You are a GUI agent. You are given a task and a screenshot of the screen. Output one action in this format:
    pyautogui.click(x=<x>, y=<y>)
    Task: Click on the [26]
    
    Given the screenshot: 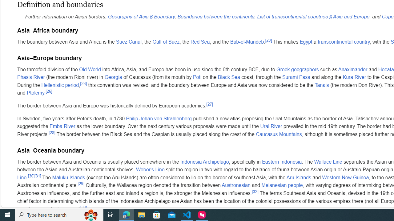 What is the action you would take?
    pyautogui.click(x=49, y=91)
    